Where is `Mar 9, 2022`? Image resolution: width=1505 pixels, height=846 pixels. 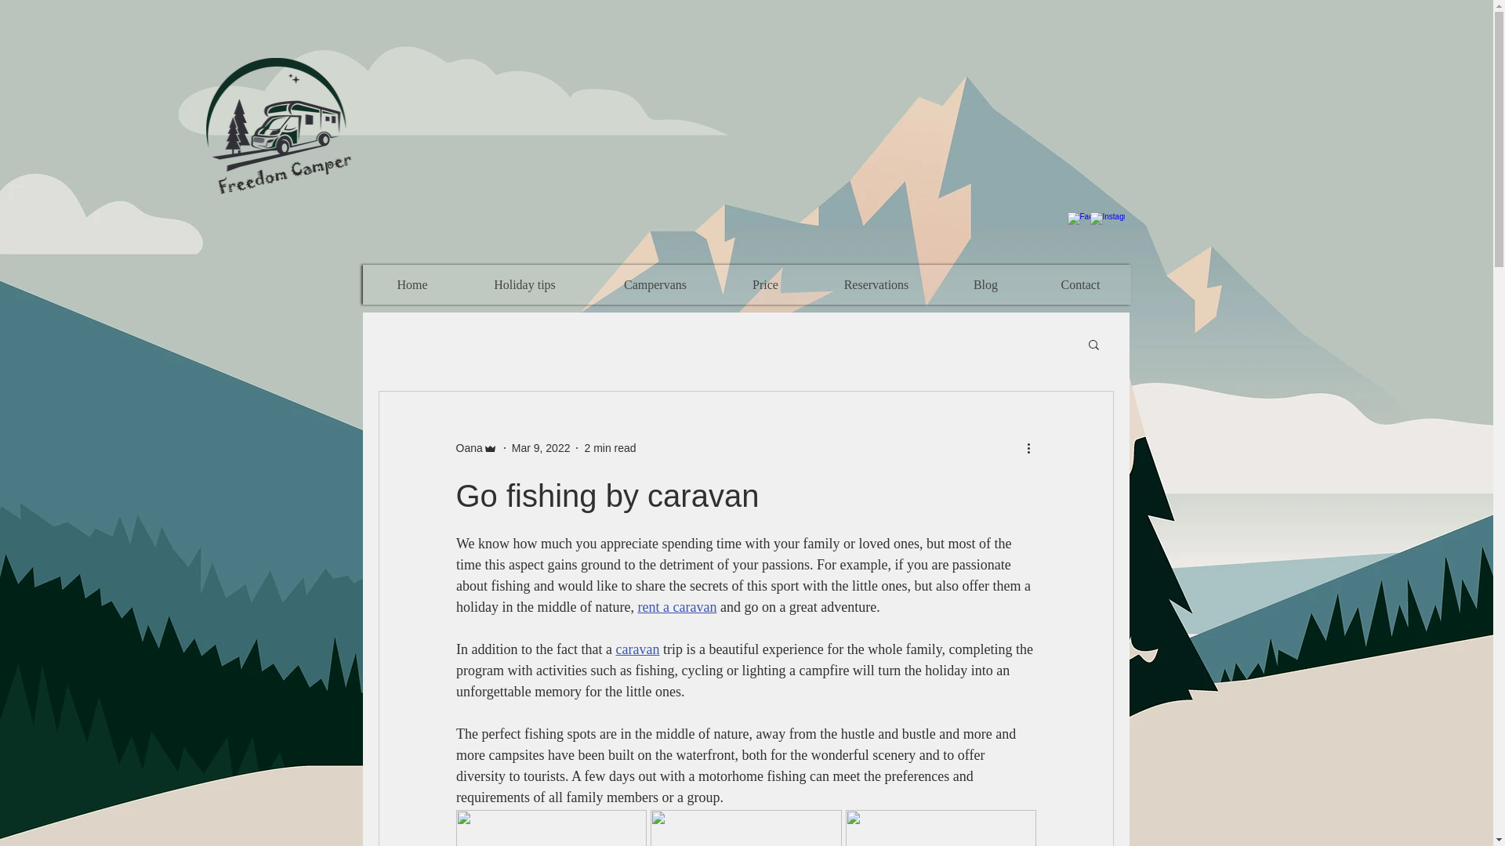 Mar 9, 2022 is located at coordinates (541, 447).